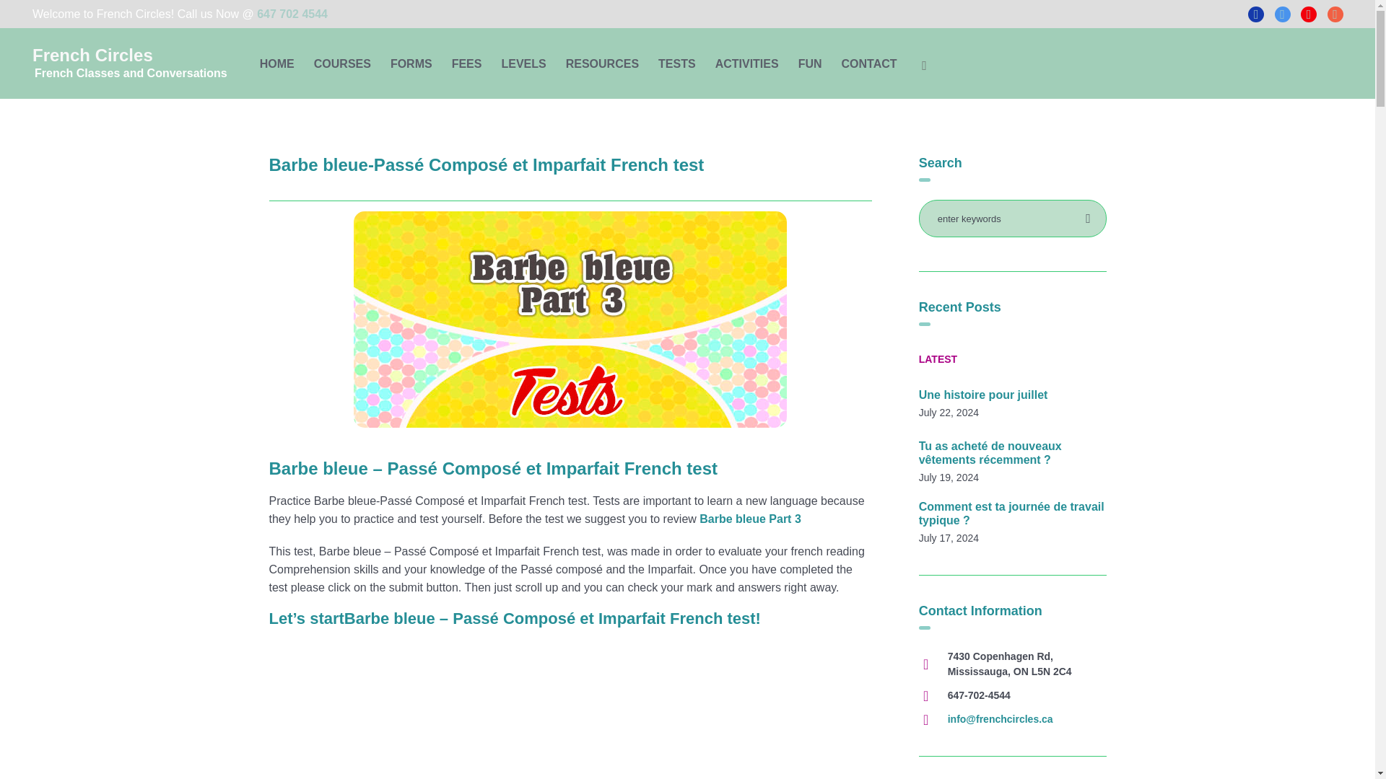  What do you see at coordinates (277, 63) in the screenshot?
I see `HOME` at bounding box center [277, 63].